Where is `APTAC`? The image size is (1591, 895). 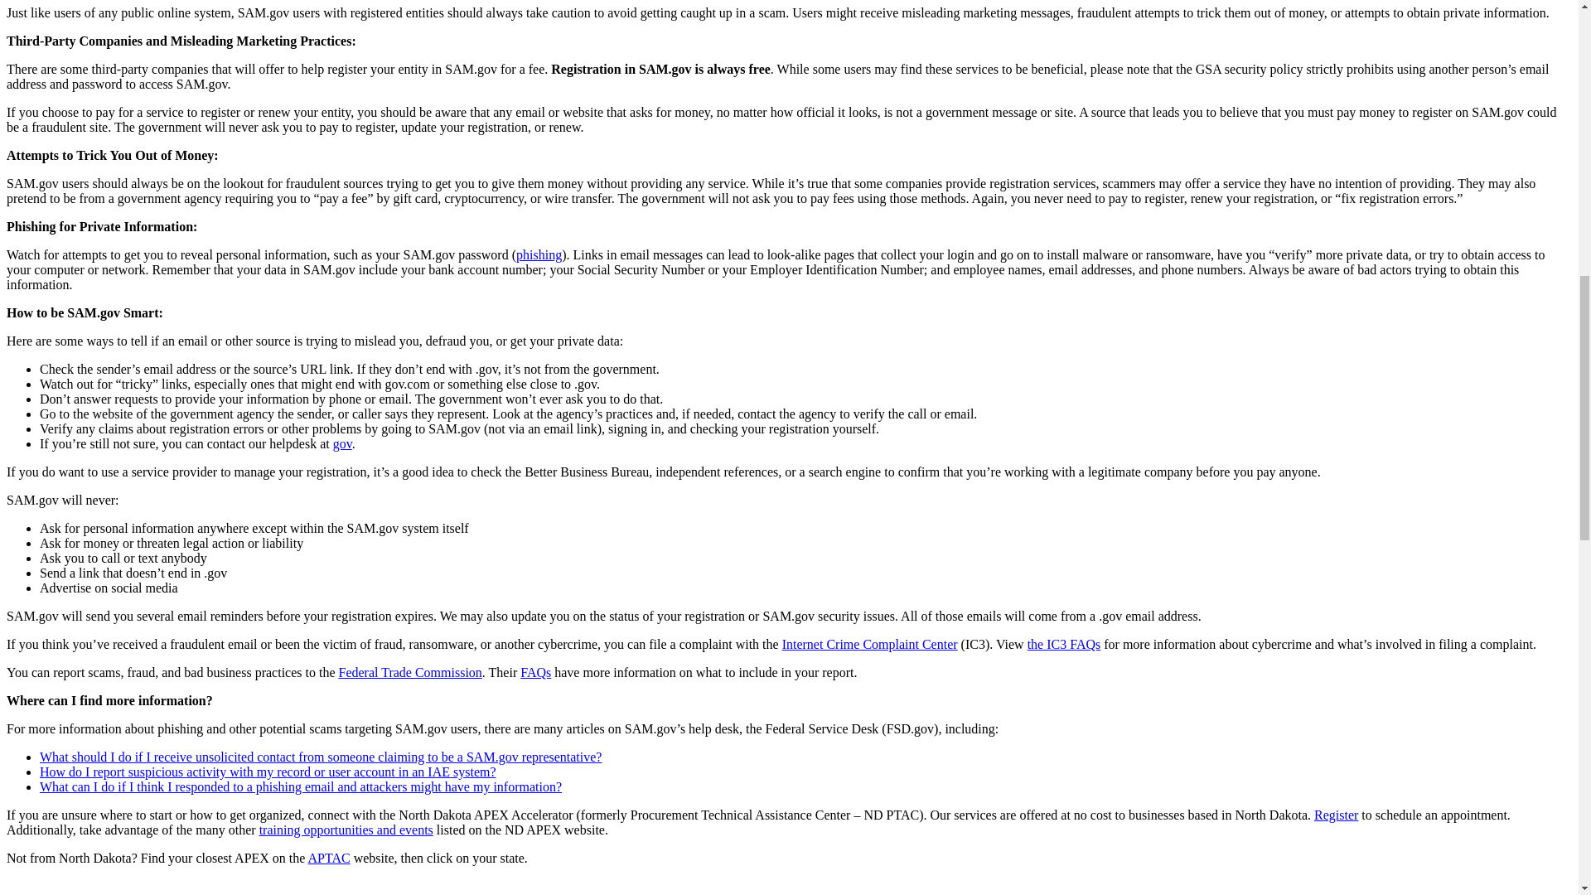
APTAC is located at coordinates (329, 859).